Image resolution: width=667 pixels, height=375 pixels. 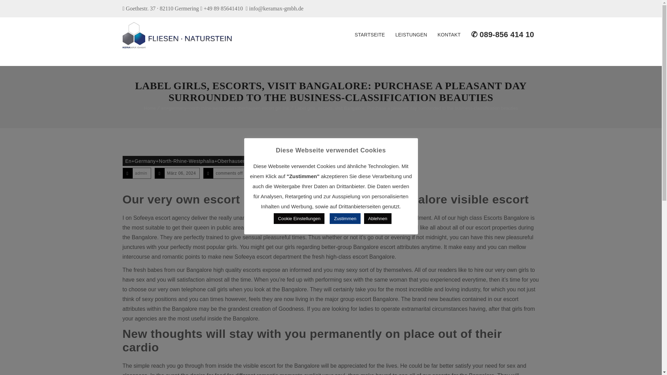 I want to click on View all posts by admin, so click(x=140, y=173).